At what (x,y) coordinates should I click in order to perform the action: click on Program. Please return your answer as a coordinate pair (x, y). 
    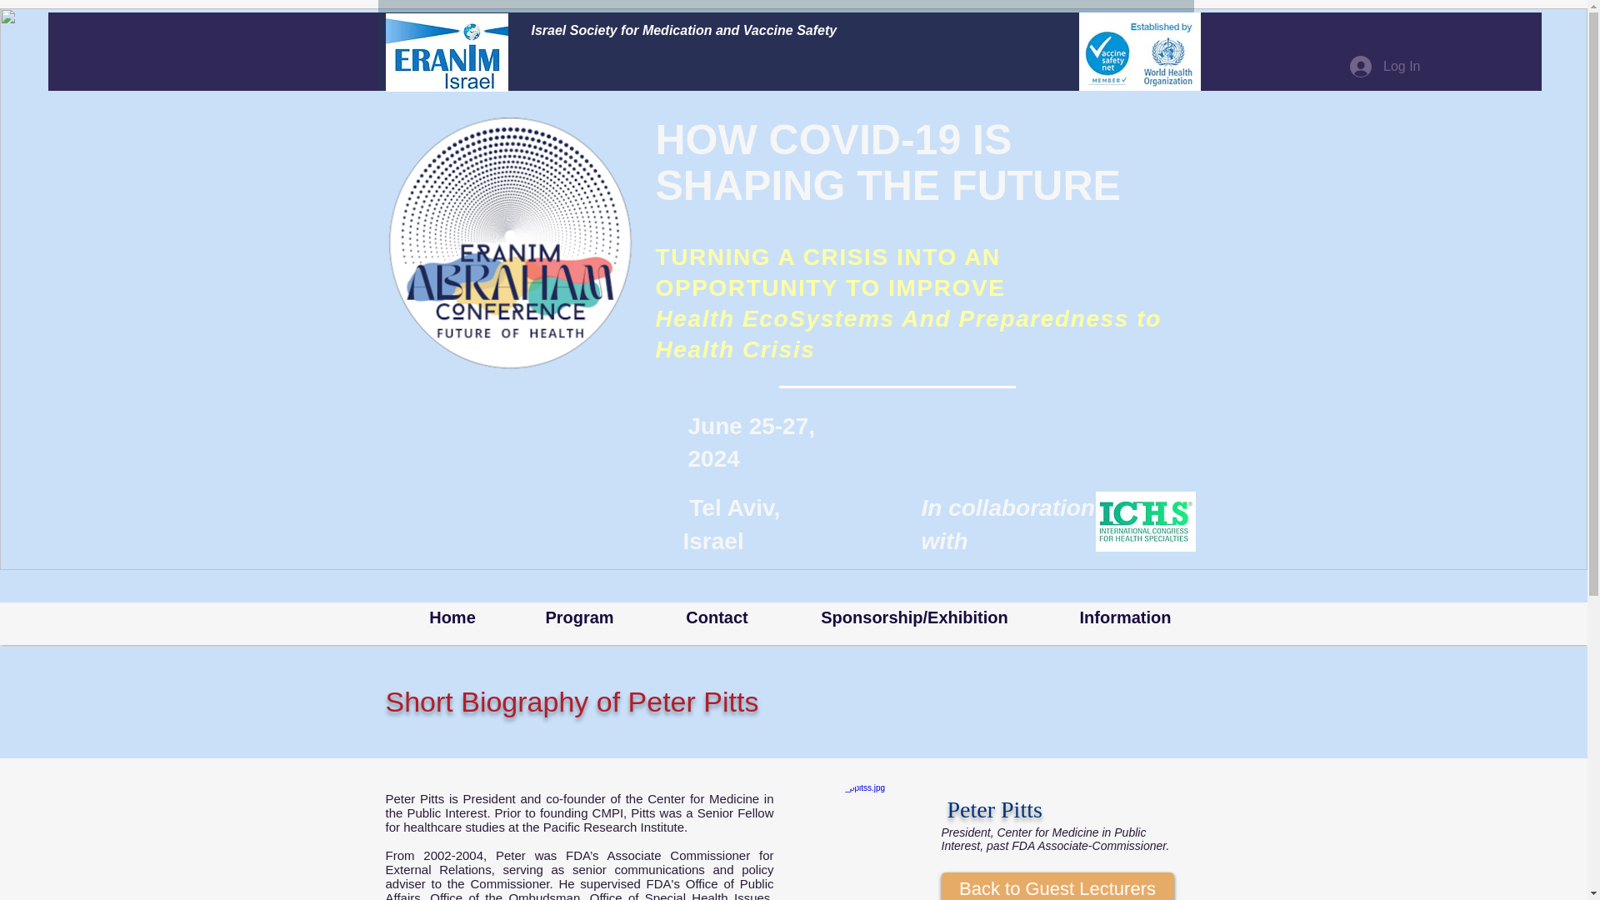
    Looking at the image, I should click on (578, 617).